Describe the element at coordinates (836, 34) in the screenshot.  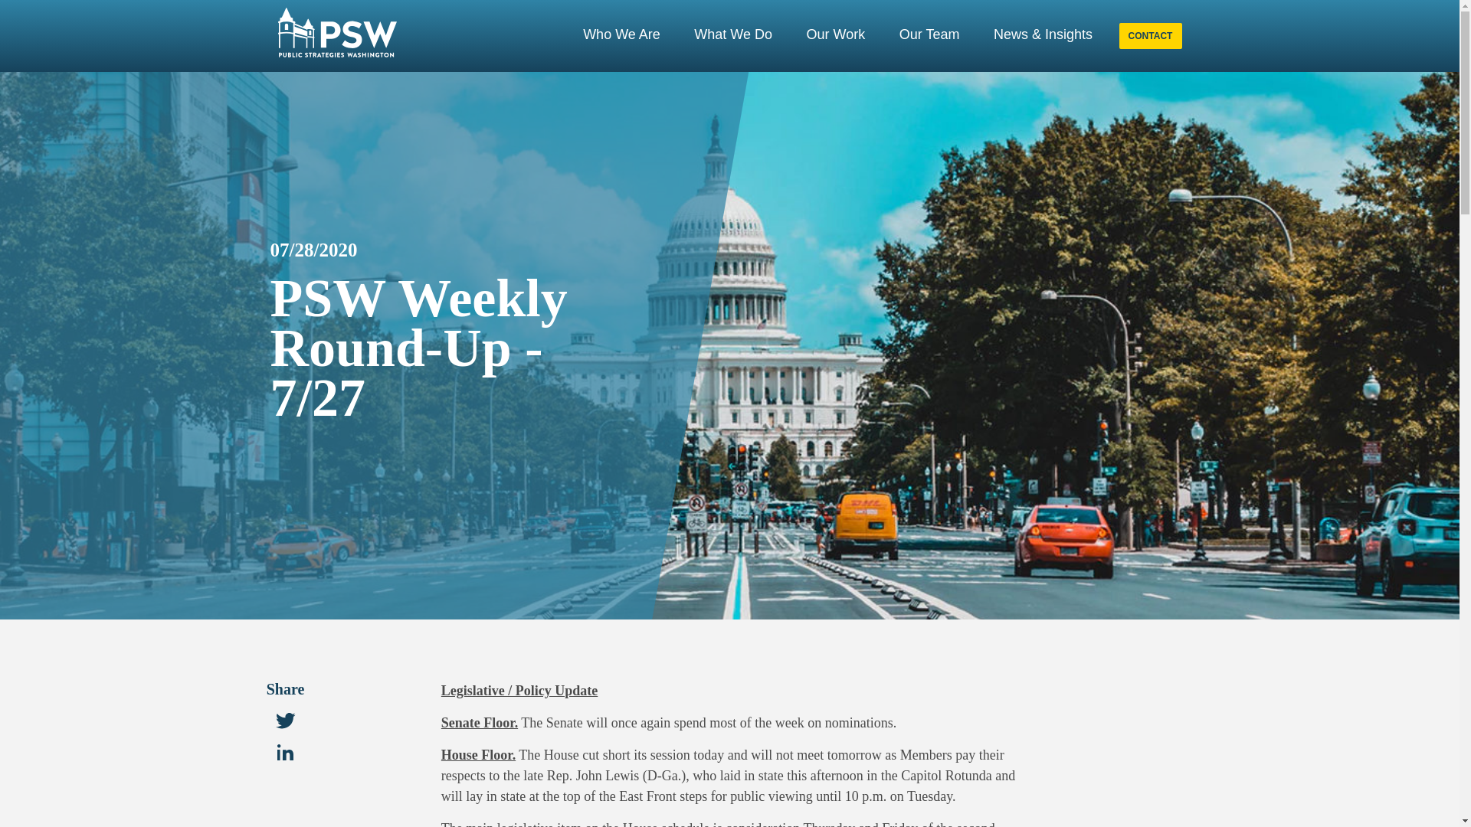
I see `Our Work` at that location.